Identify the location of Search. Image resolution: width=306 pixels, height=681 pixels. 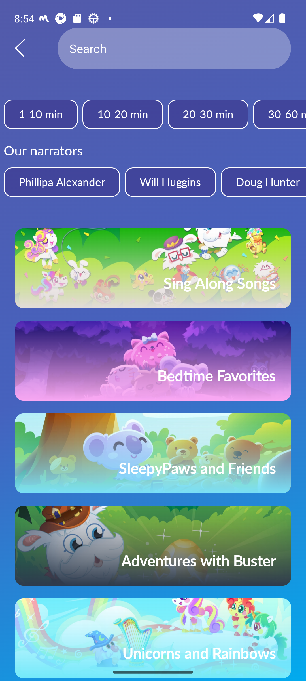
(174, 48).